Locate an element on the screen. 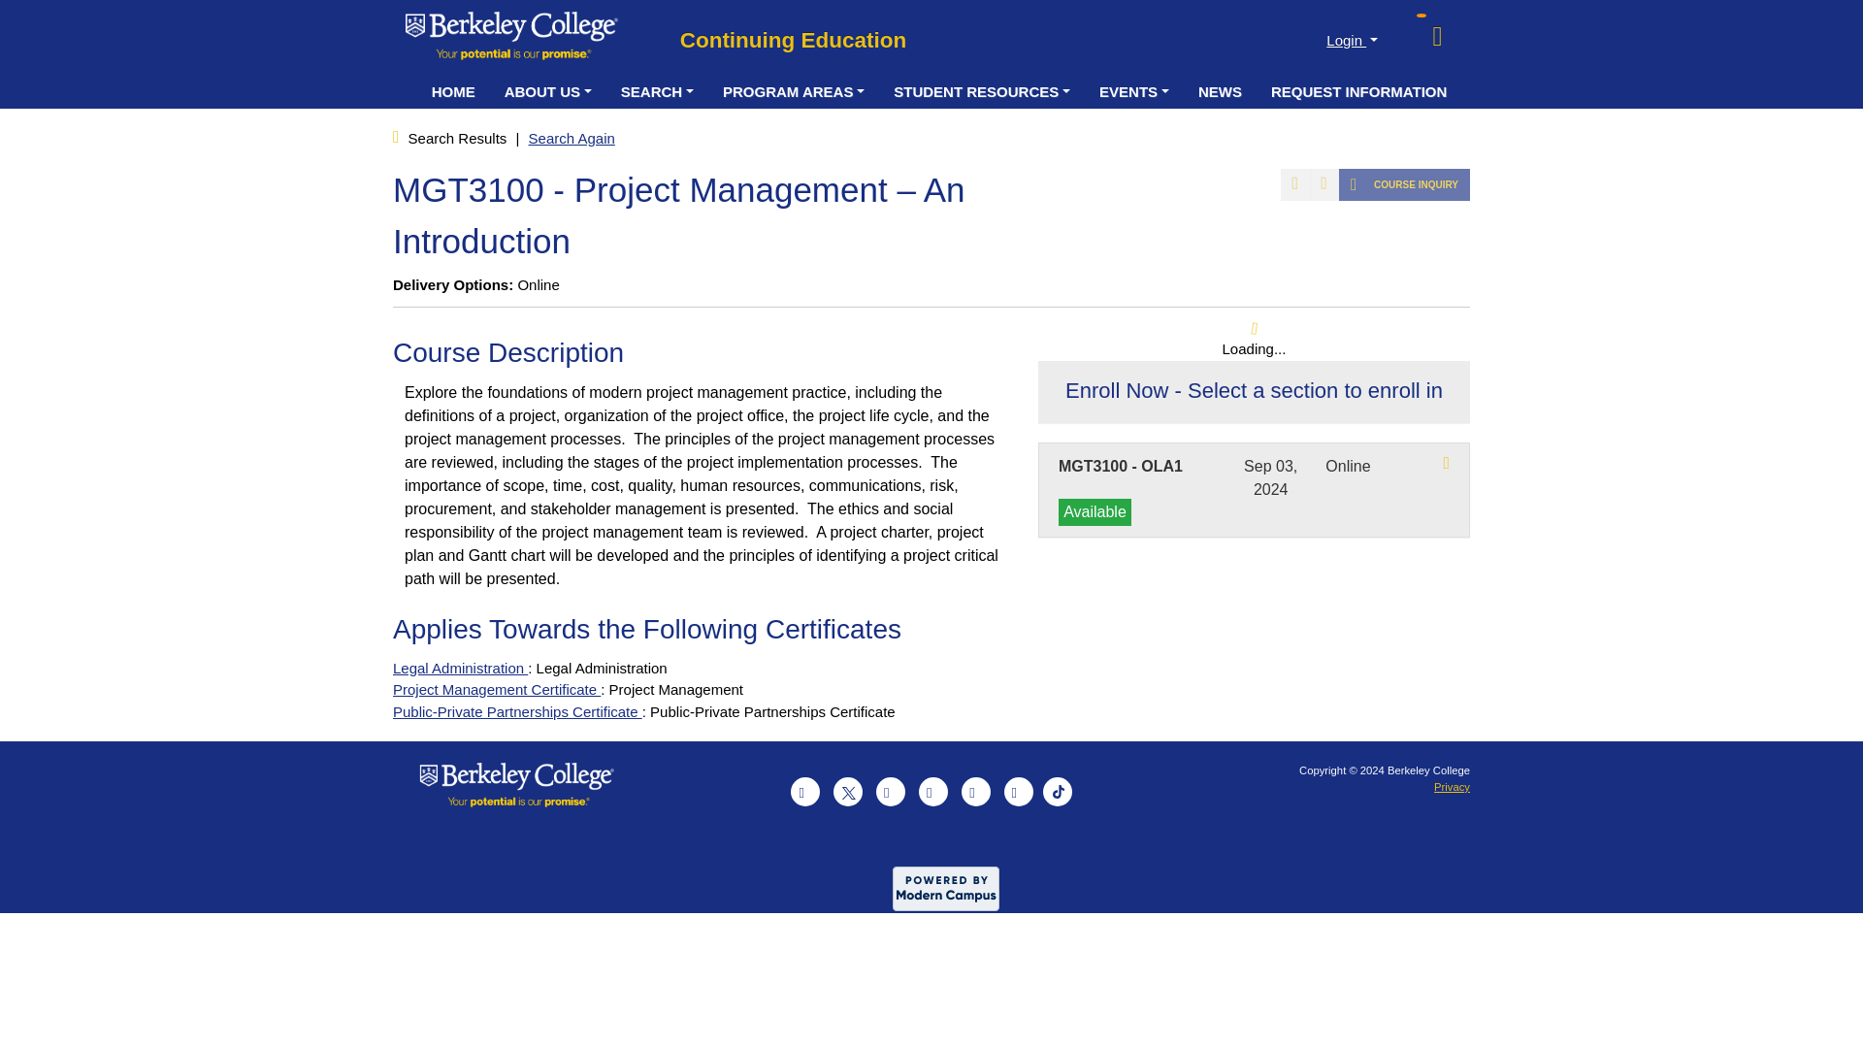 This screenshot has height=1048, width=1863. Remind me of this course at a later date is located at coordinates (1324, 184).